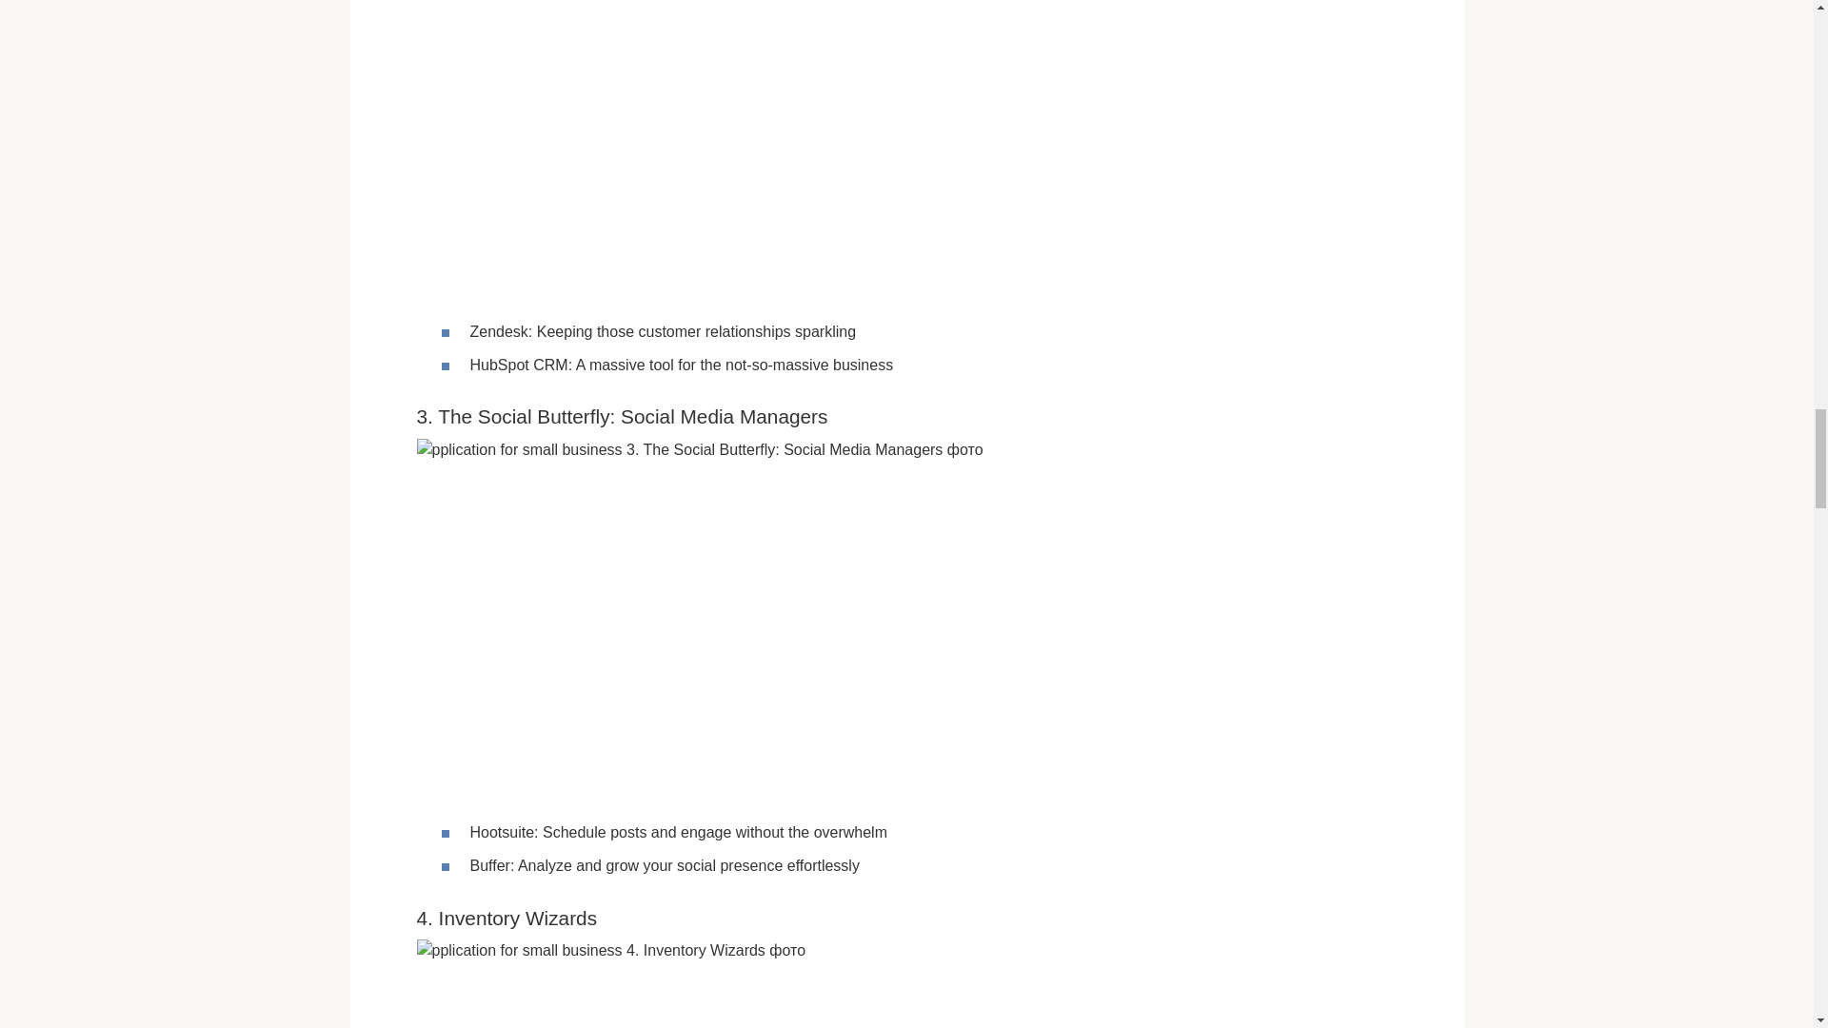  Describe the element at coordinates (735, 147) in the screenshot. I see `pplication for small business 2. Customer is King: CRMs` at that location.